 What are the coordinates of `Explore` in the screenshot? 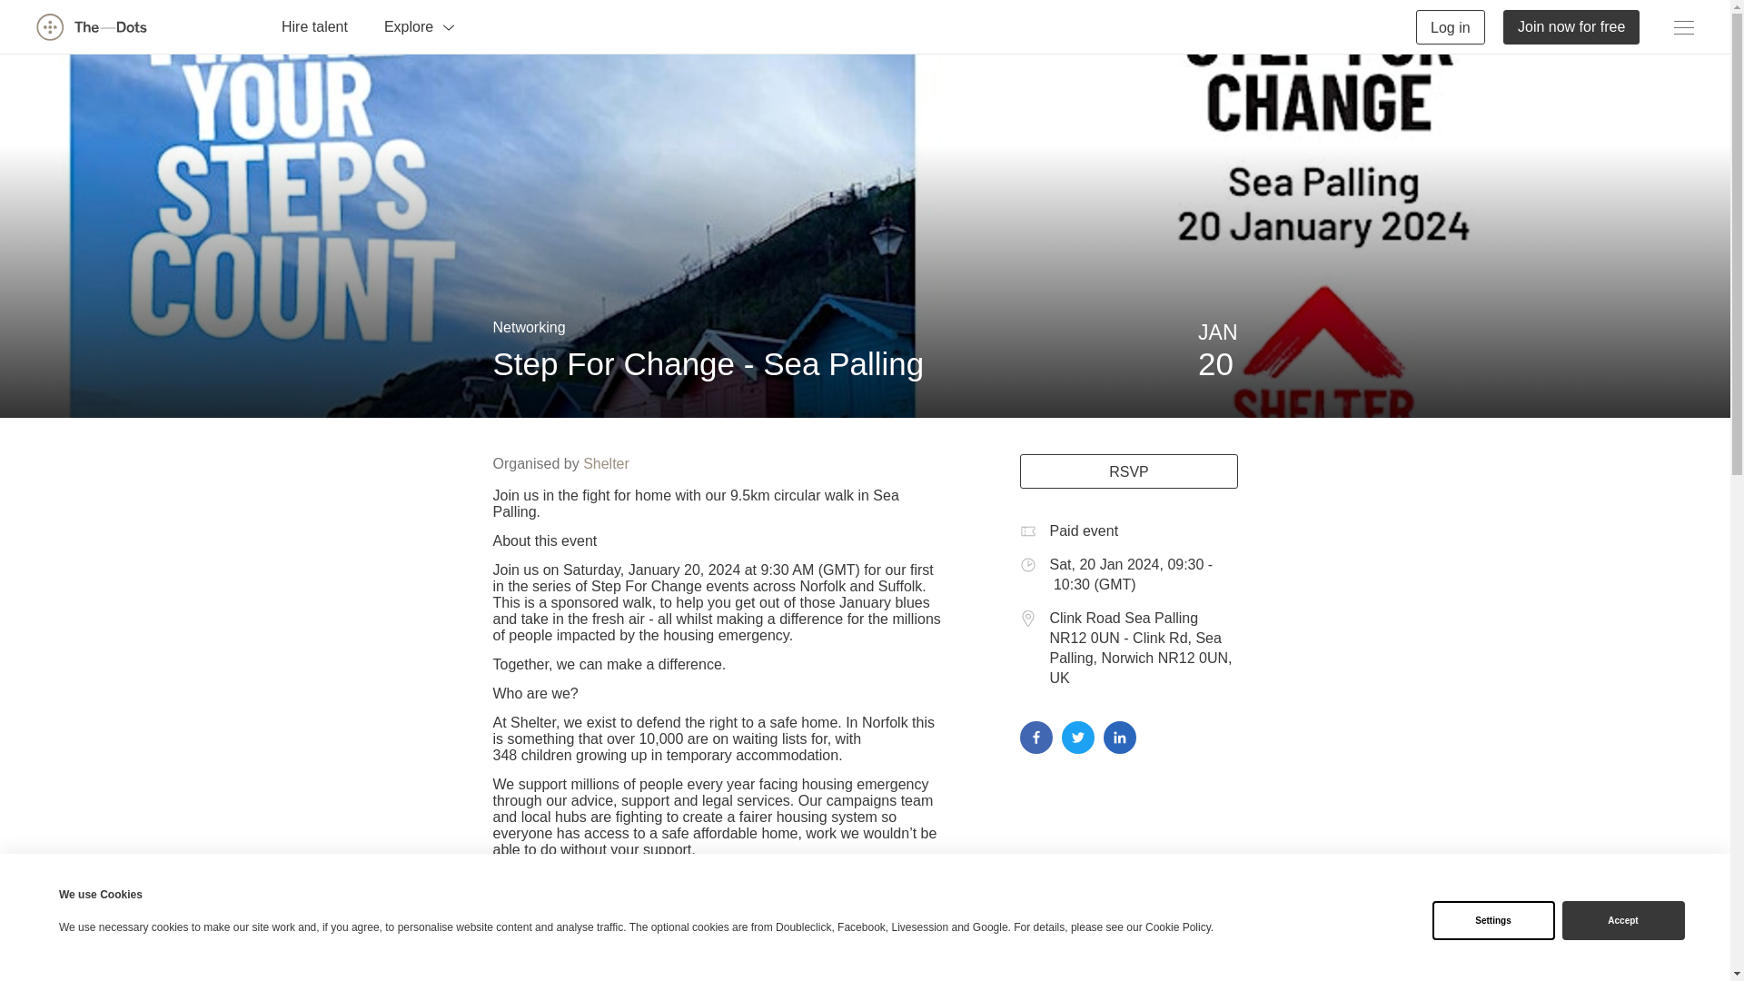 It's located at (420, 25).